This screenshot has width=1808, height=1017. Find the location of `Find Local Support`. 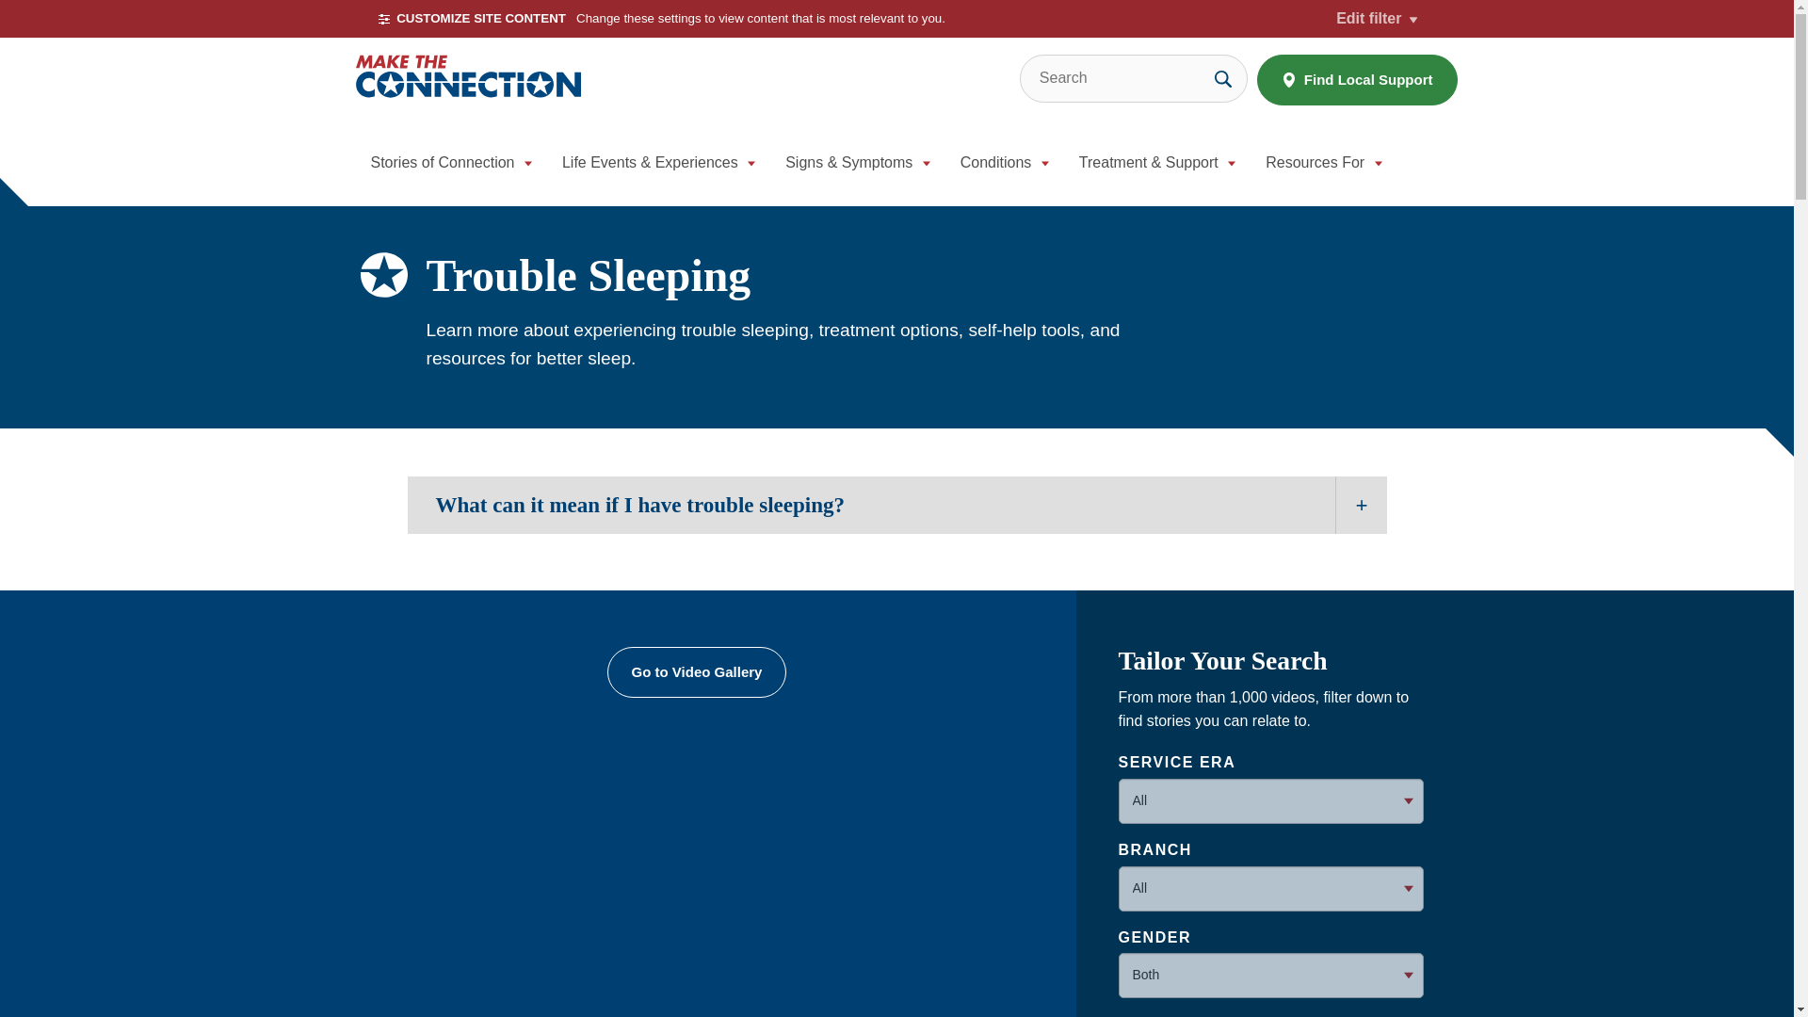

Find Local Support is located at coordinates (1356, 79).